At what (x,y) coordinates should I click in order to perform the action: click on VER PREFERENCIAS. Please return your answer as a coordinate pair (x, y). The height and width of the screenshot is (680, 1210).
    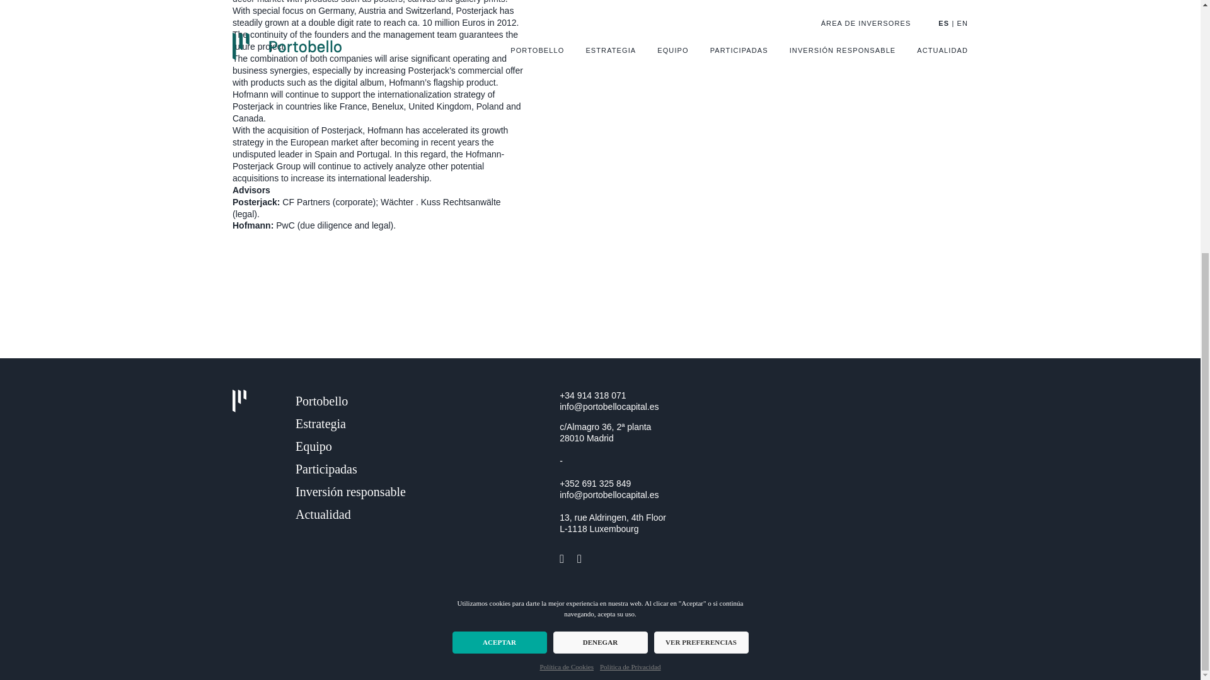
    Looking at the image, I should click on (701, 245).